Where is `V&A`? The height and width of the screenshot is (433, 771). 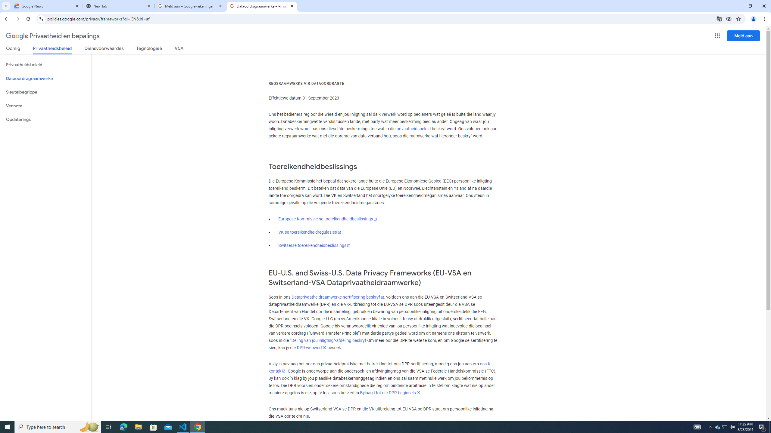
V&A is located at coordinates (179, 49).